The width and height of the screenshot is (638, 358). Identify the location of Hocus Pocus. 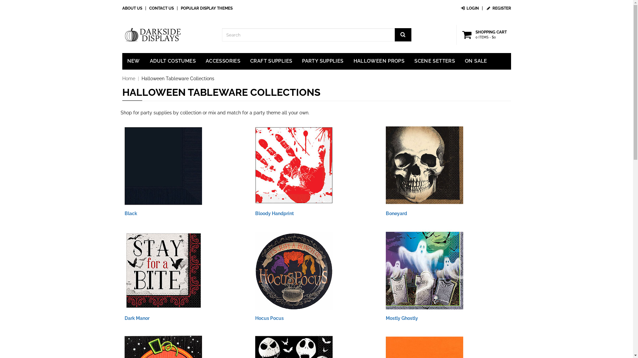
(269, 318).